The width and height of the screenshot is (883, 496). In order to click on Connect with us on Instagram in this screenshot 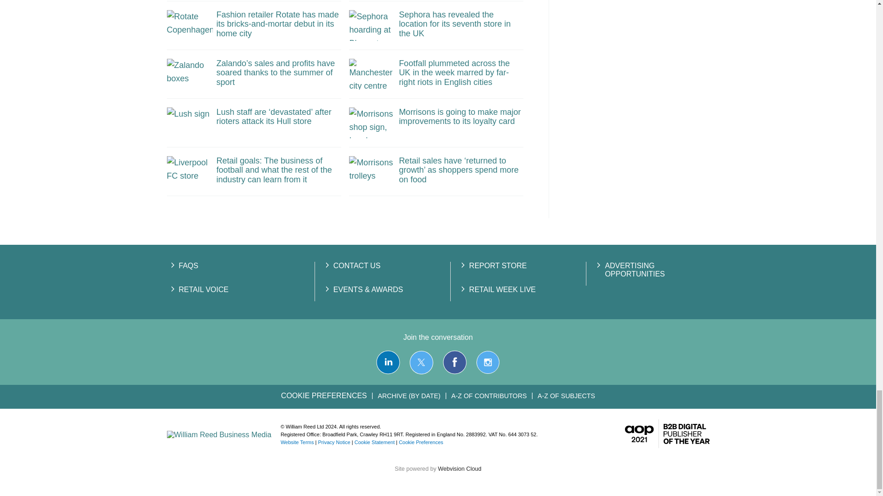, I will do `click(487, 362)`.